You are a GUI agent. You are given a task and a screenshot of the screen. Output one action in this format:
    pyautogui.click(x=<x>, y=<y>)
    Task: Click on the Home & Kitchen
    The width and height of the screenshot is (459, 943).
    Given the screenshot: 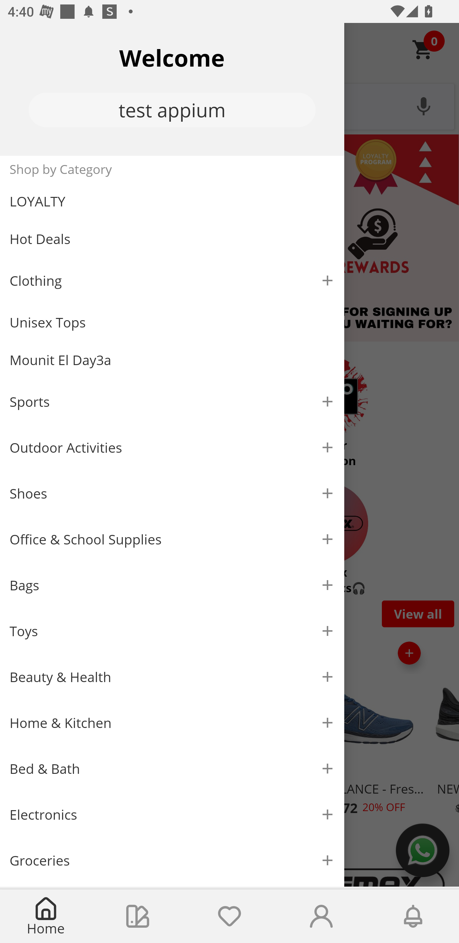 What is the action you would take?
    pyautogui.click(x=172, y=723)
    